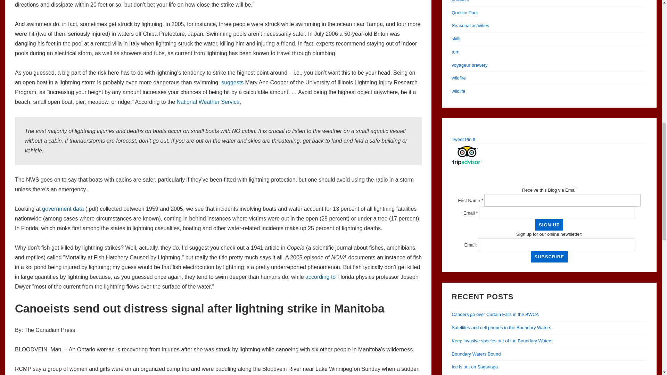 The image size is (667, 375). I want to click on Quetico Park, so click(464, 12).